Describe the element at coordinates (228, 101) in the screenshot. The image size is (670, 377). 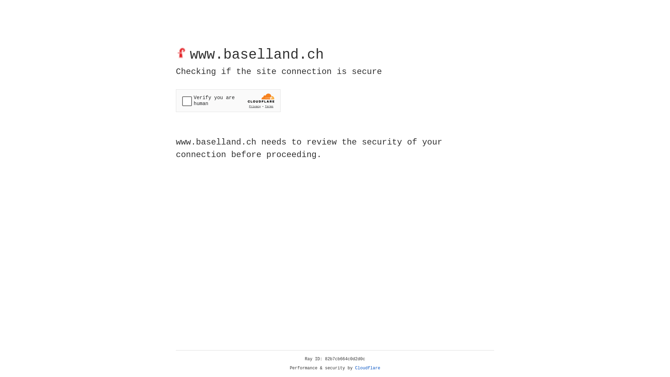
I see `Widget containing a Cloudflare security challenge` at that location.